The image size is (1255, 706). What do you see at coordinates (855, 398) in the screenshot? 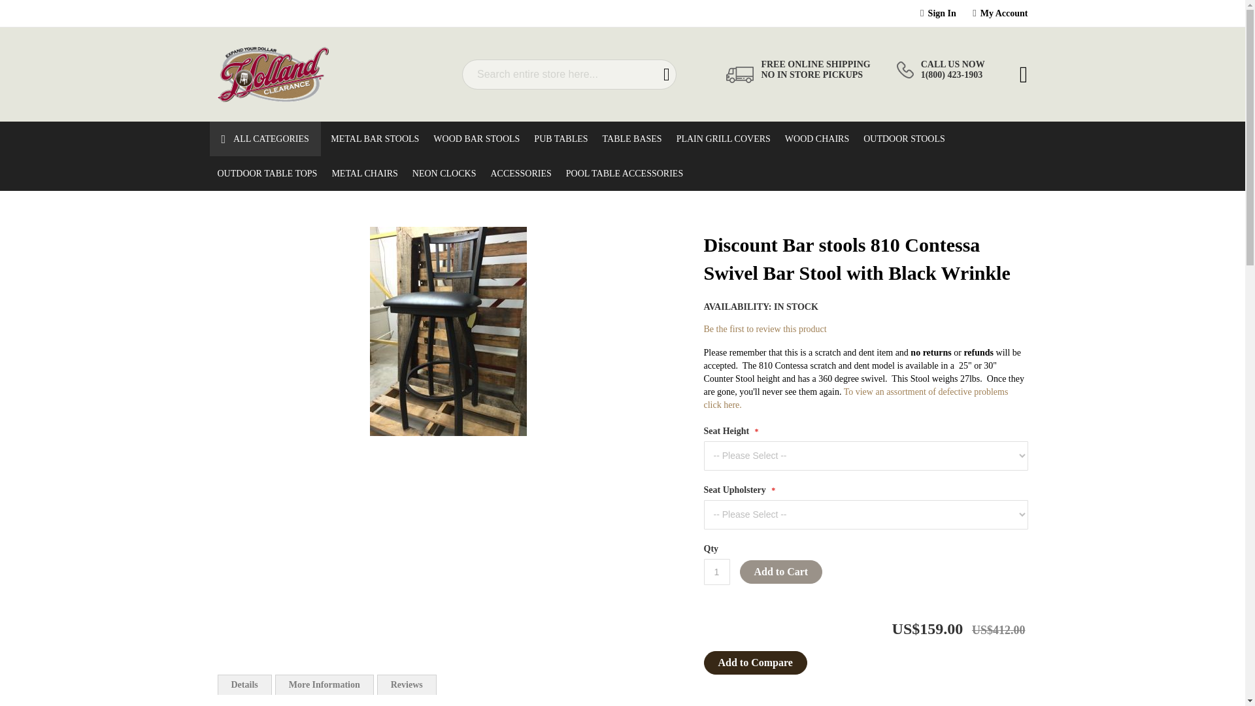
I see `Scratch and dent Bar Stools` at bounding box center [855, 398].